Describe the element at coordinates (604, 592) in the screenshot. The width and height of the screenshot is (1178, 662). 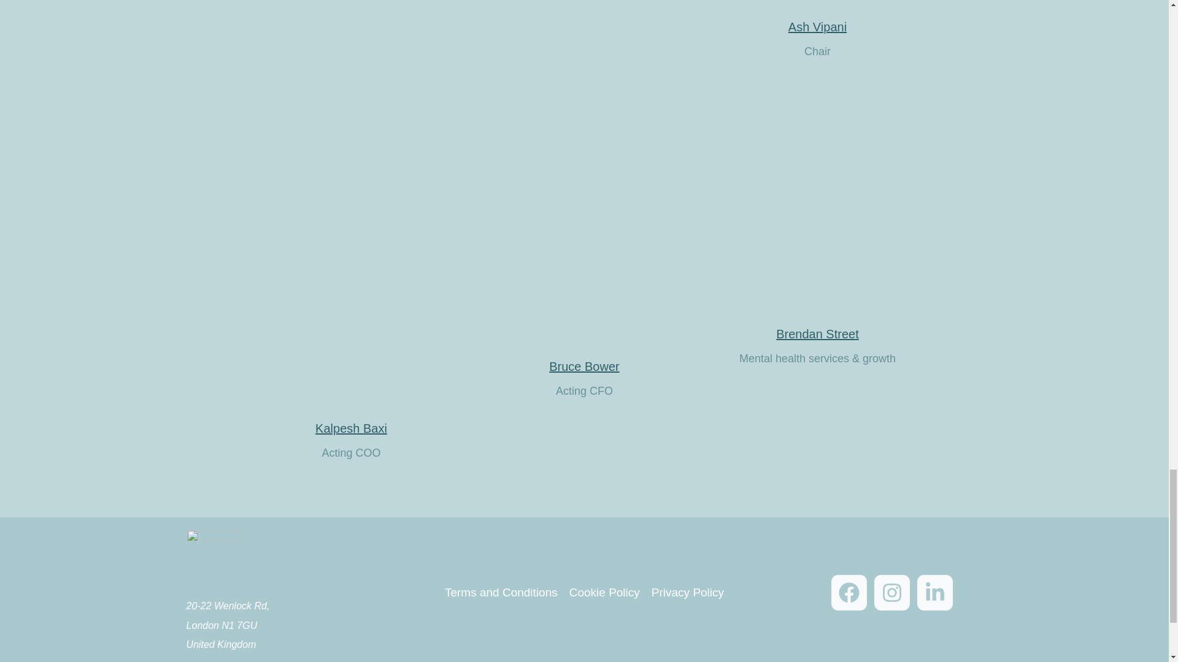
I see `Cookie policy` at that location.